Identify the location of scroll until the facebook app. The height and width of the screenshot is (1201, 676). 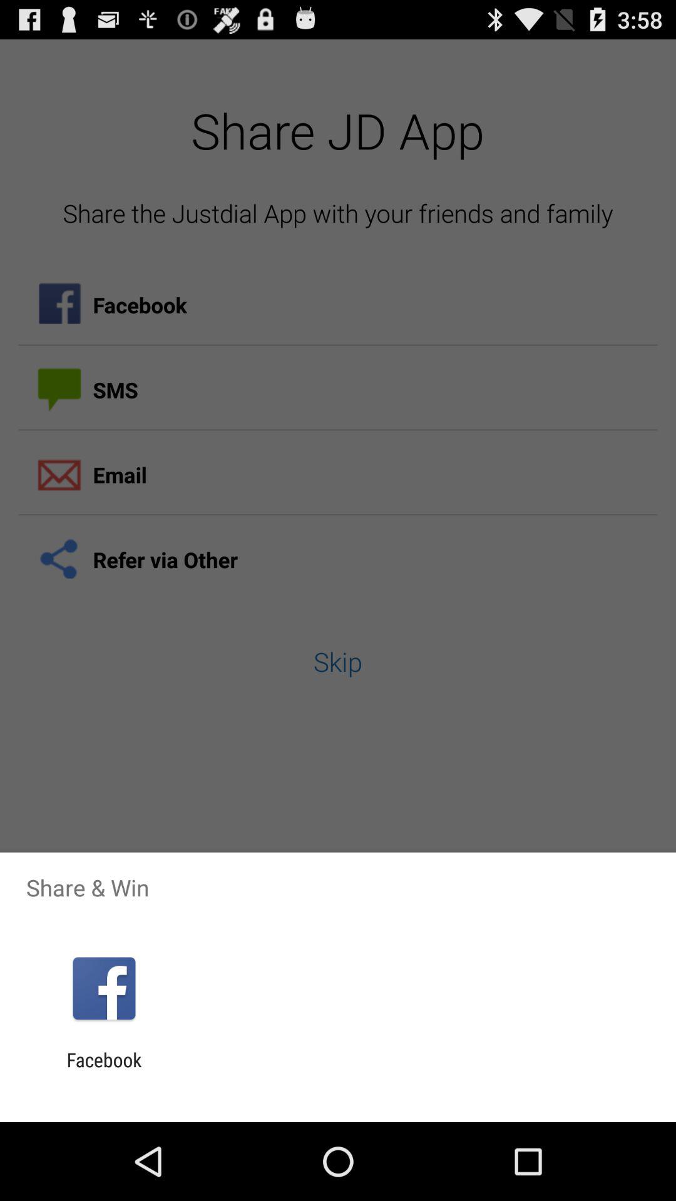
(104, 1071).